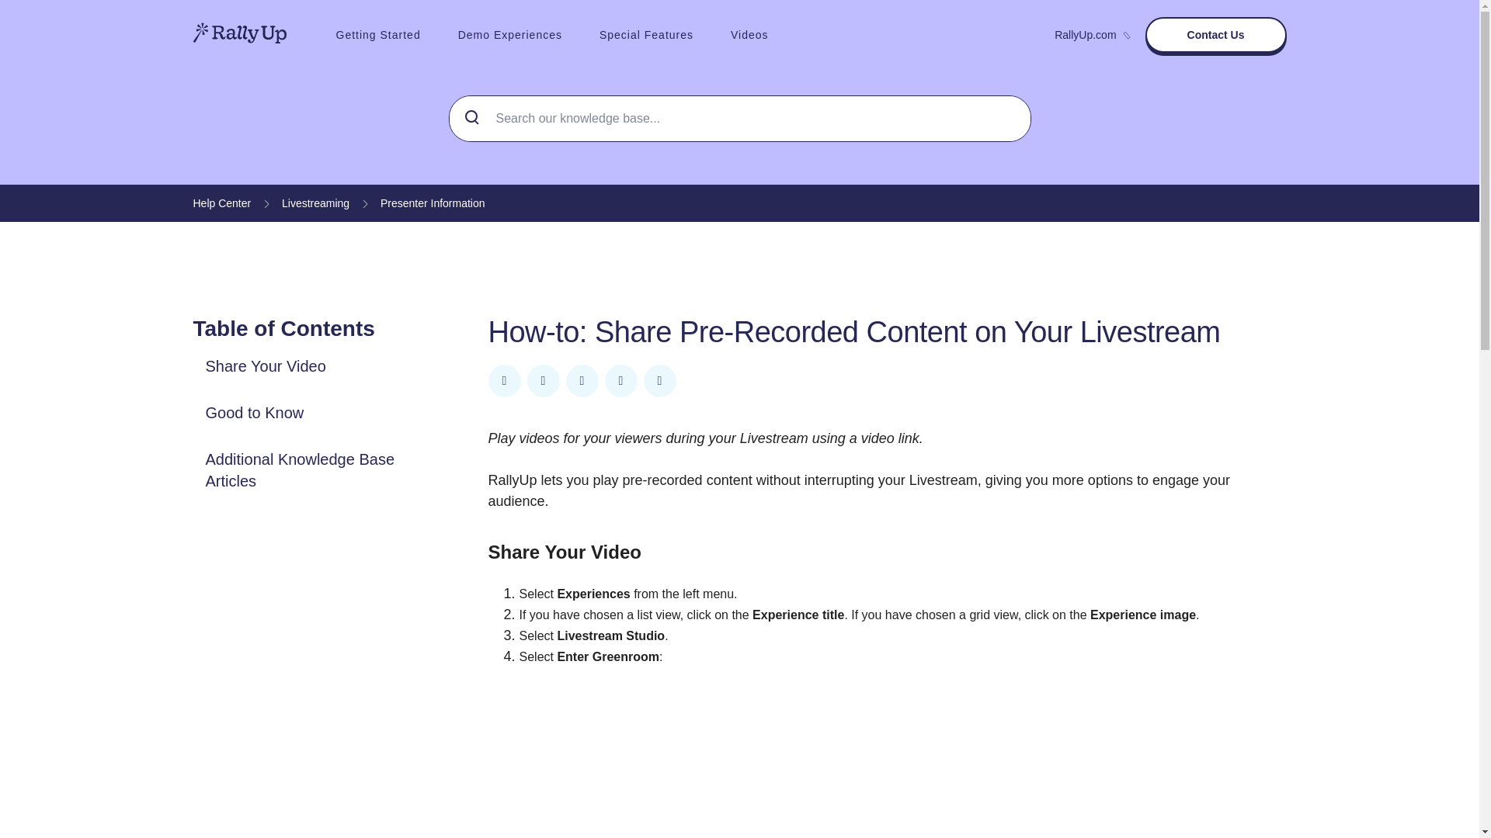 The width and height of the screenshot is (1491, 838). Describe the element at coordinates (265, 366) in the screenshot. I see `Share Your Video` at that location.